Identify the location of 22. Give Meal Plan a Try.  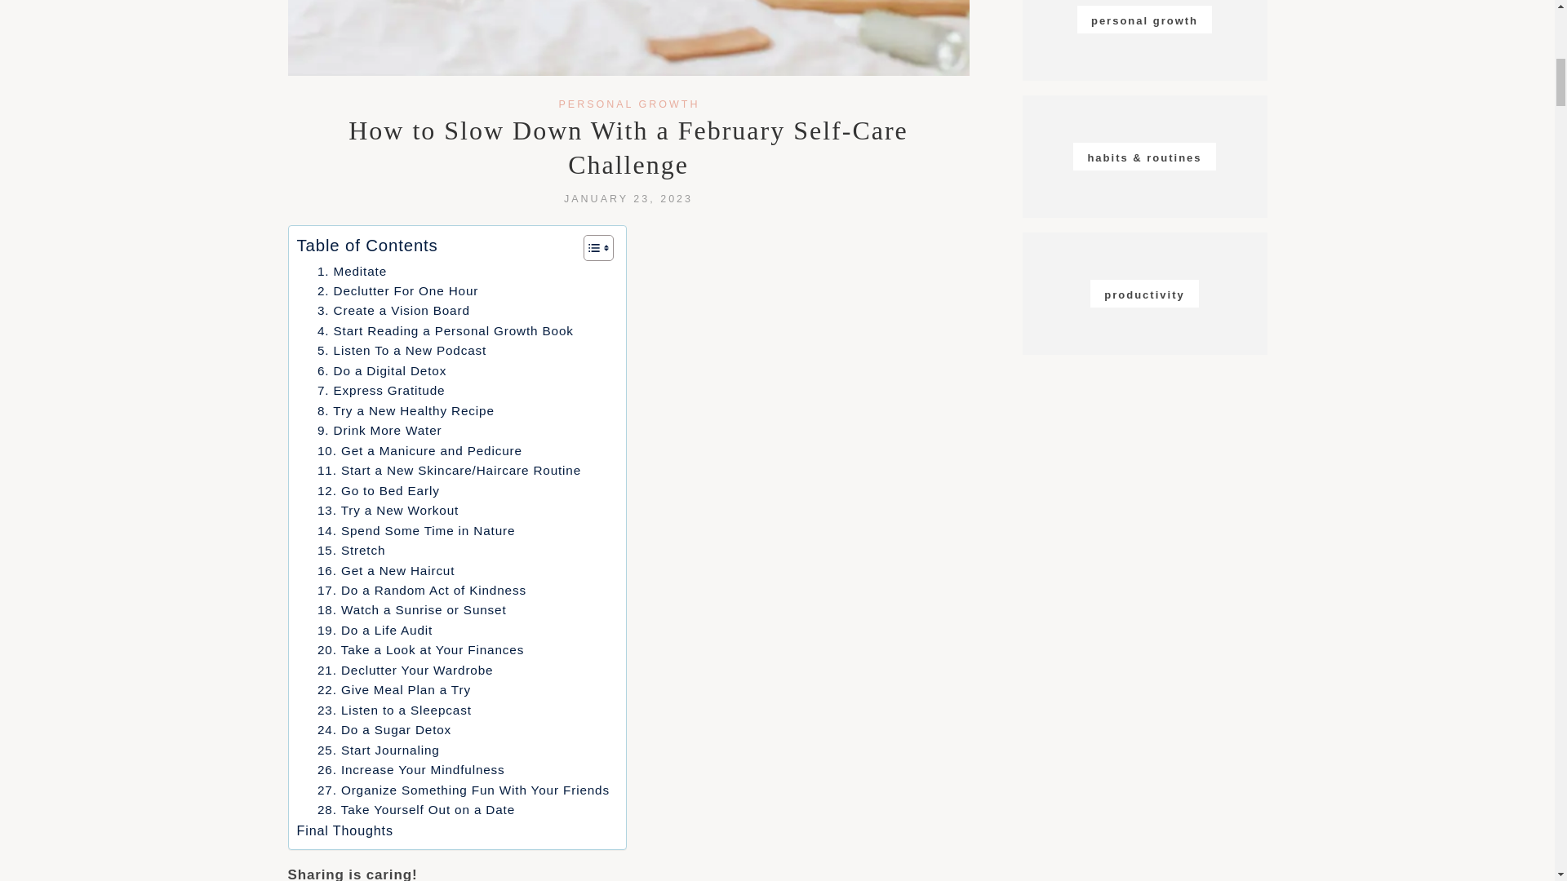
(394, 689).